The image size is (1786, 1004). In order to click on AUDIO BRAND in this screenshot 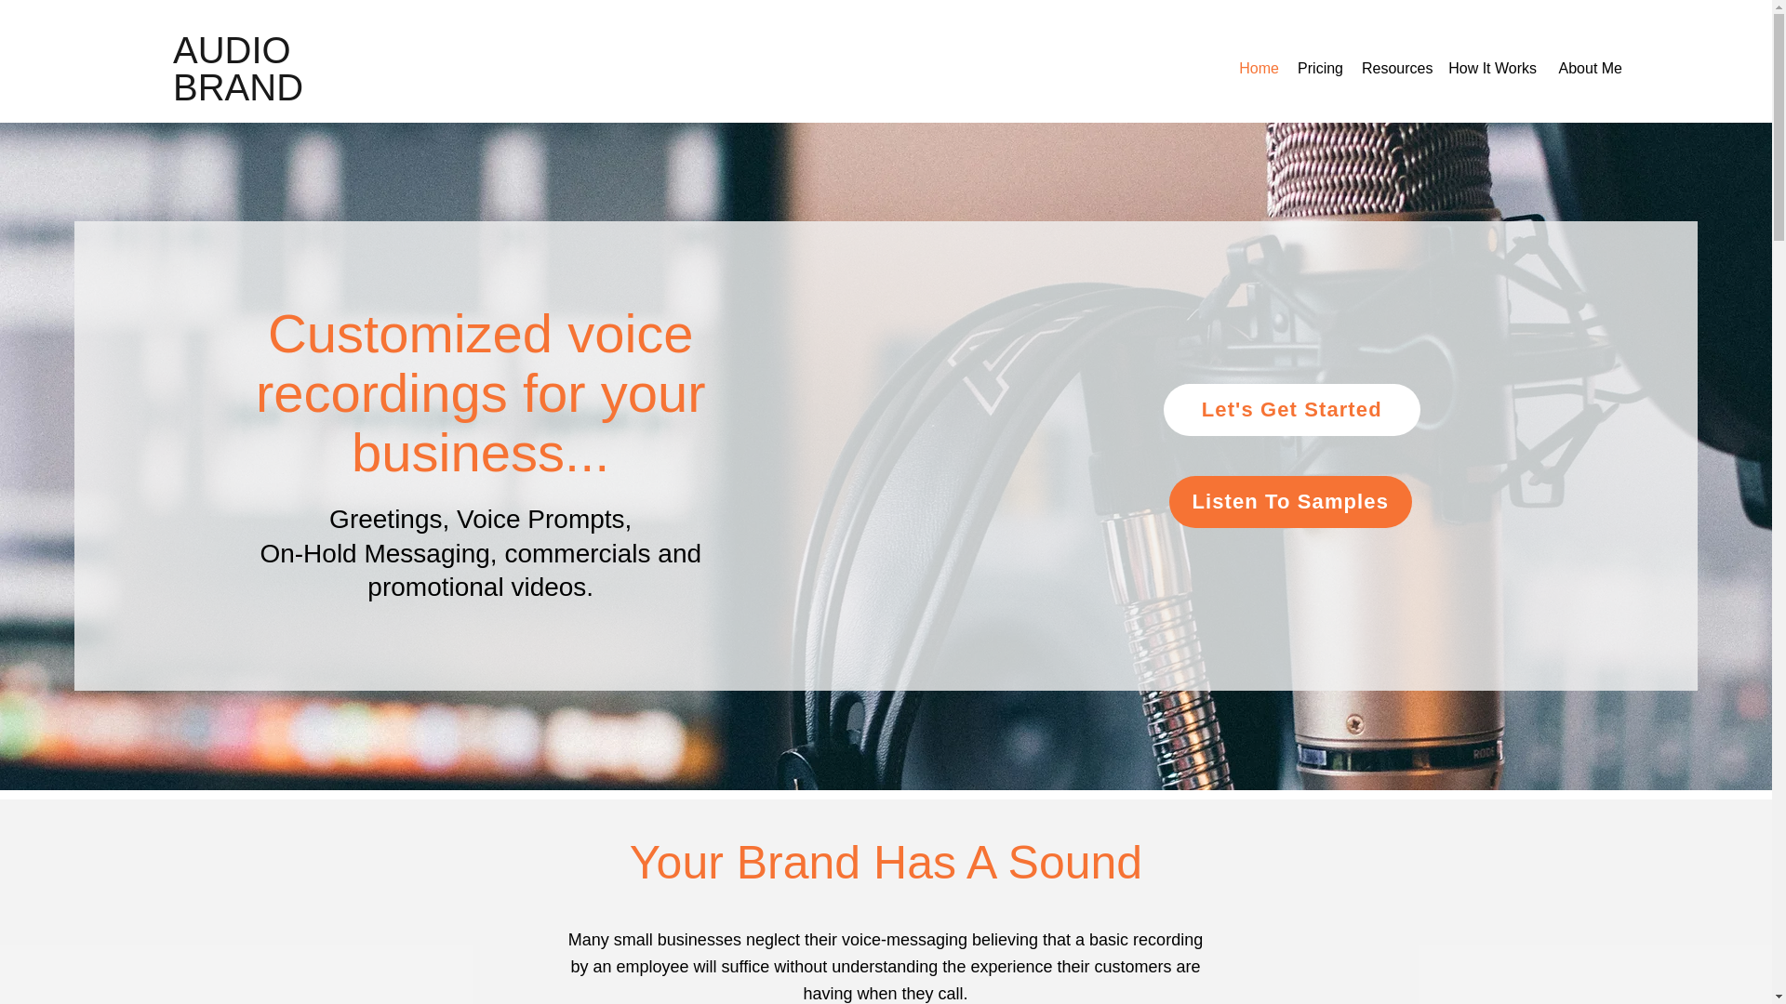, I will do `click(238, 69)`.